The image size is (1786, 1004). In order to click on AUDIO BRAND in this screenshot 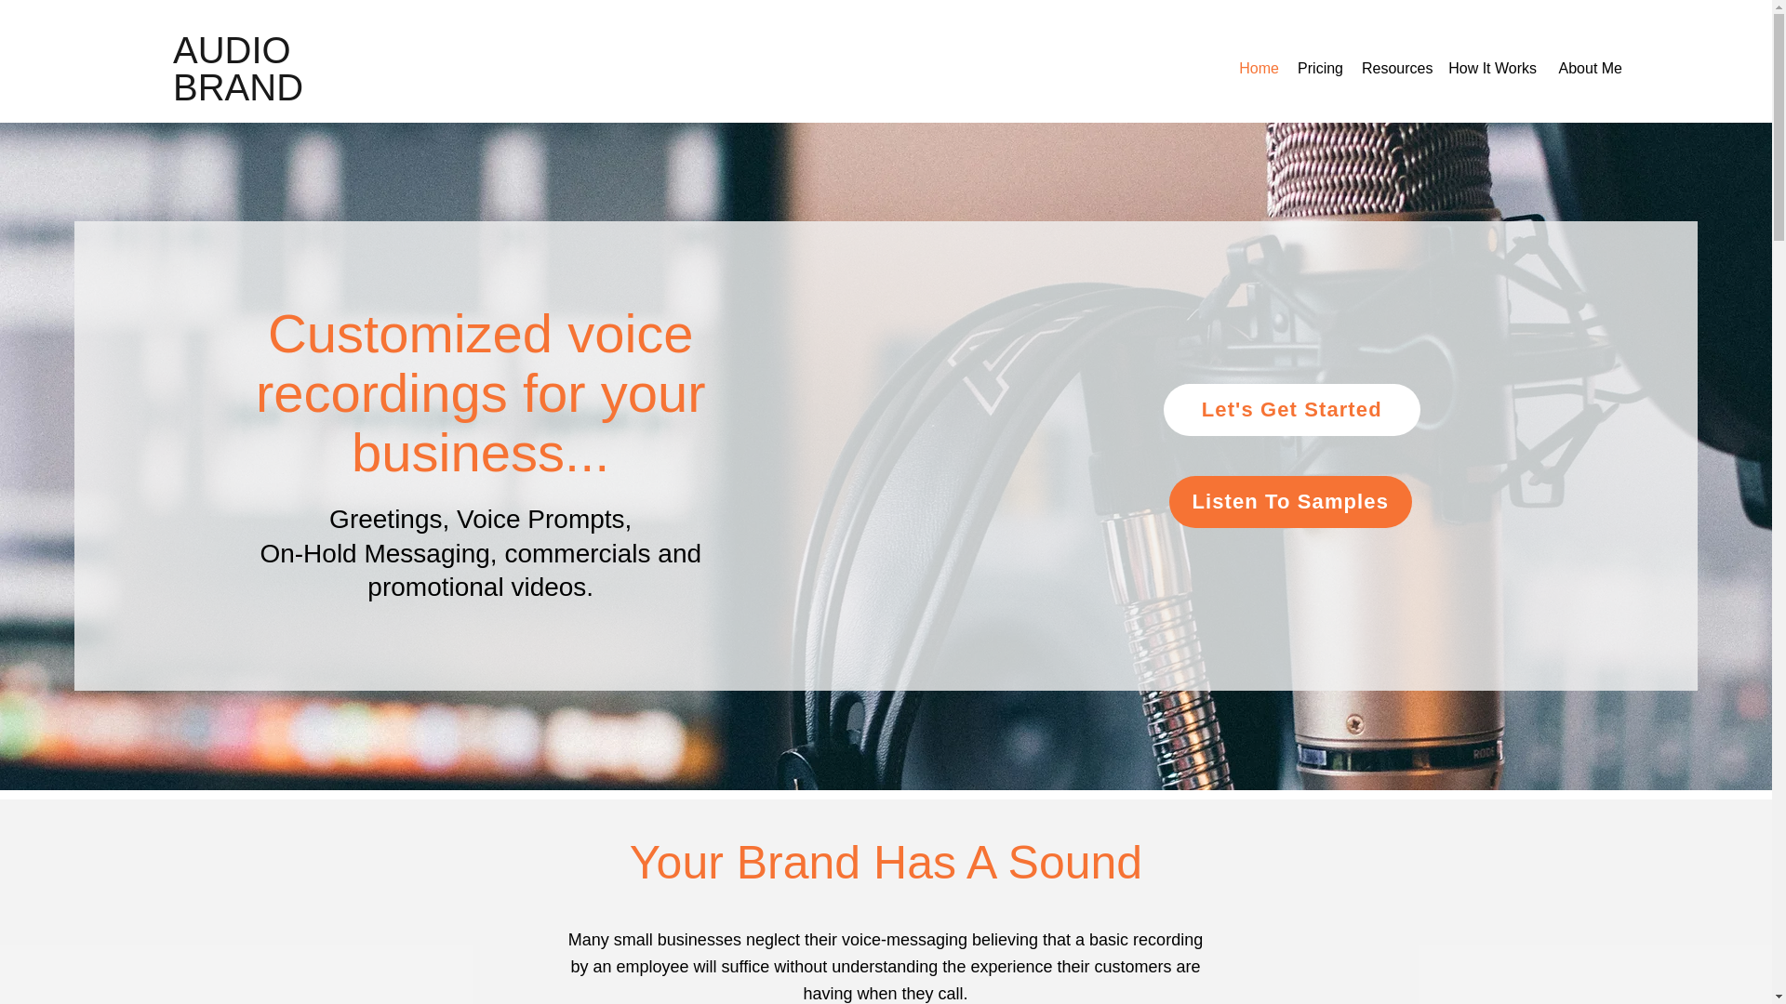, I will do `click(238, 69)`.